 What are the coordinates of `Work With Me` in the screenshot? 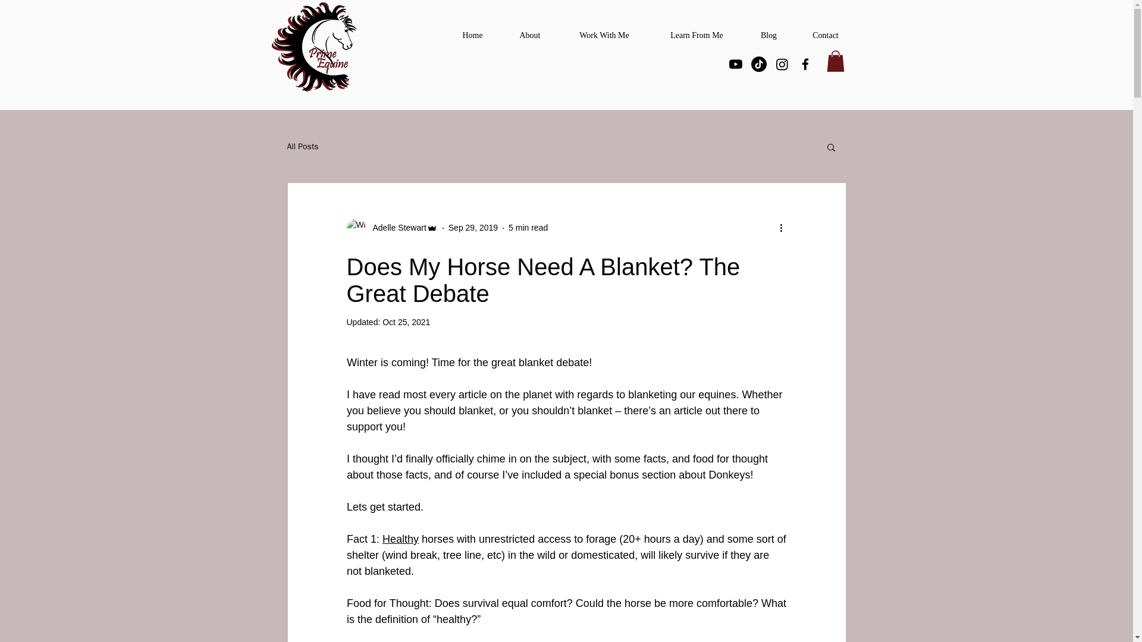 It's located at (604, 35).